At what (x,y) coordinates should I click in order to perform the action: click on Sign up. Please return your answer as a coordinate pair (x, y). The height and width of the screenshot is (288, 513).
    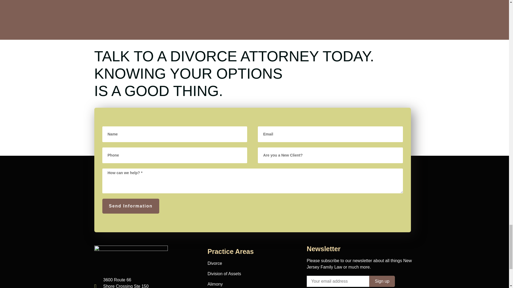
    Looking at the image, I should click on (382, 281).